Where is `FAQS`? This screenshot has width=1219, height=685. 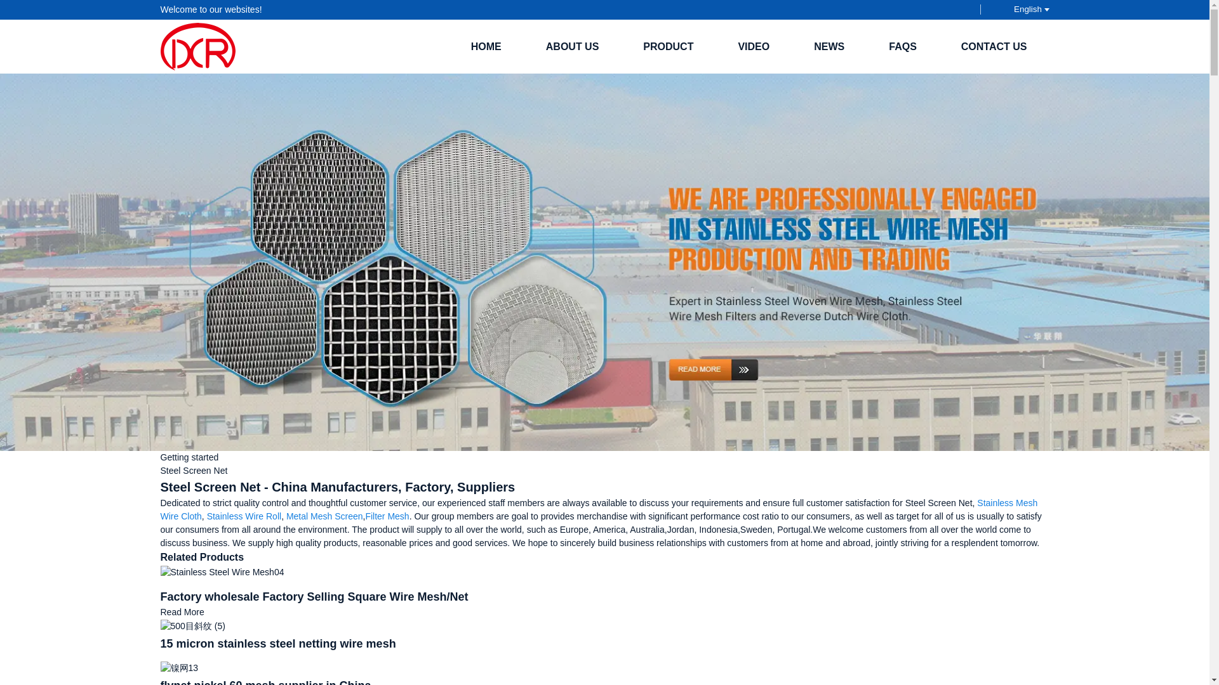 FAQS is located at coordinates (903, 46).